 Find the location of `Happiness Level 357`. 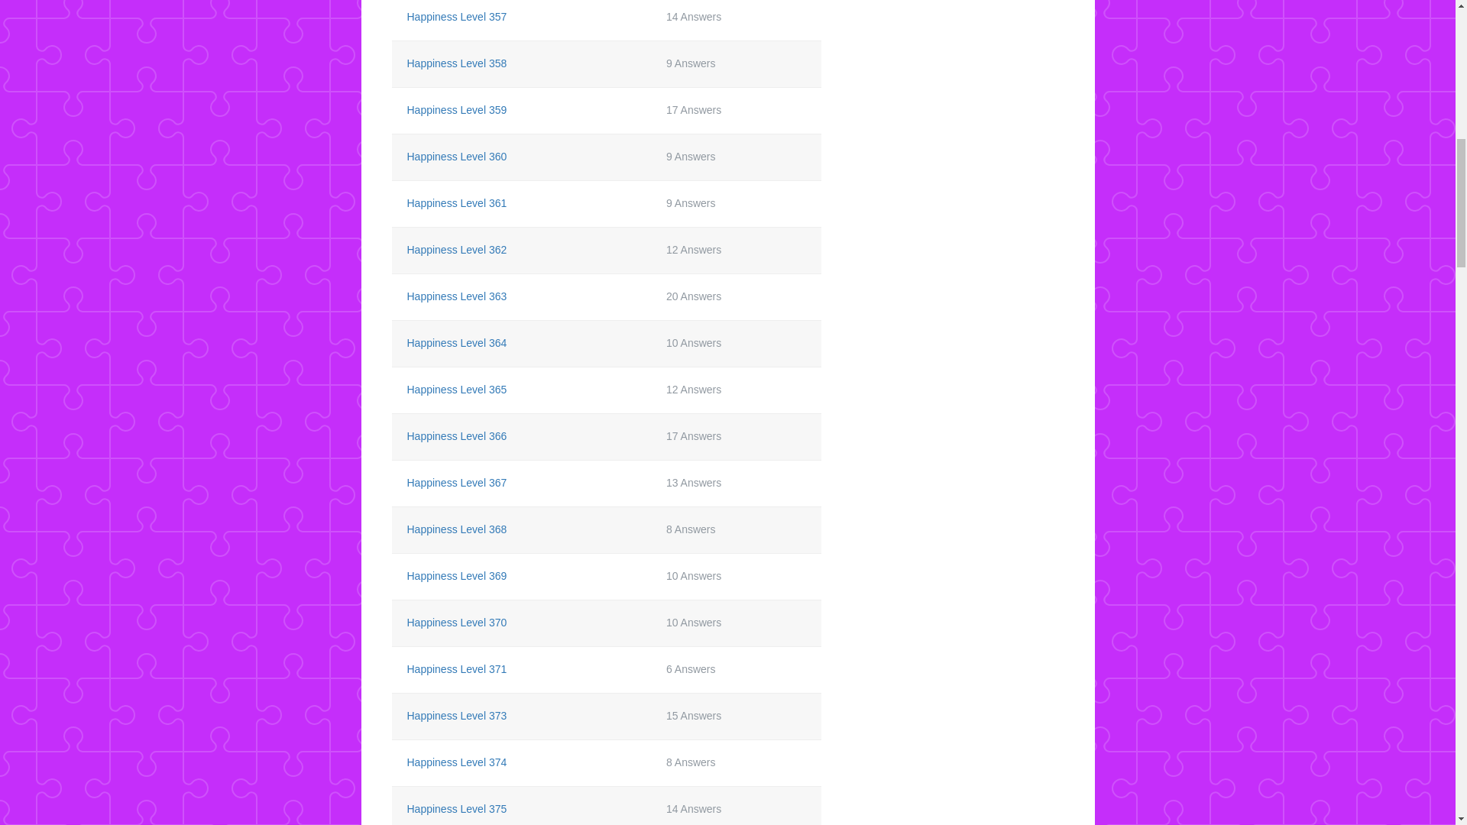

Happiness Level 357 is located at coordinates (455, 17).